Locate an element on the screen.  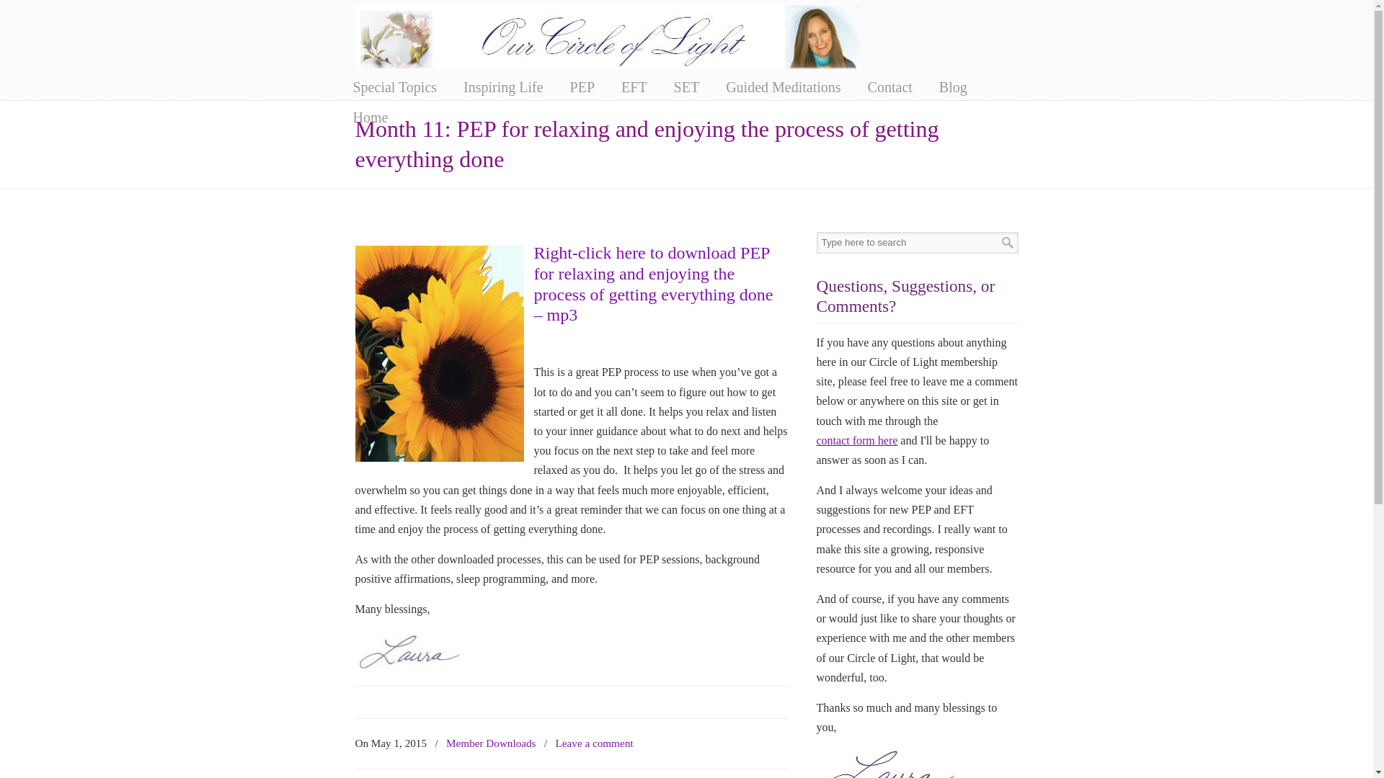
Our Circle of Light is located at coordinates (607, 37).